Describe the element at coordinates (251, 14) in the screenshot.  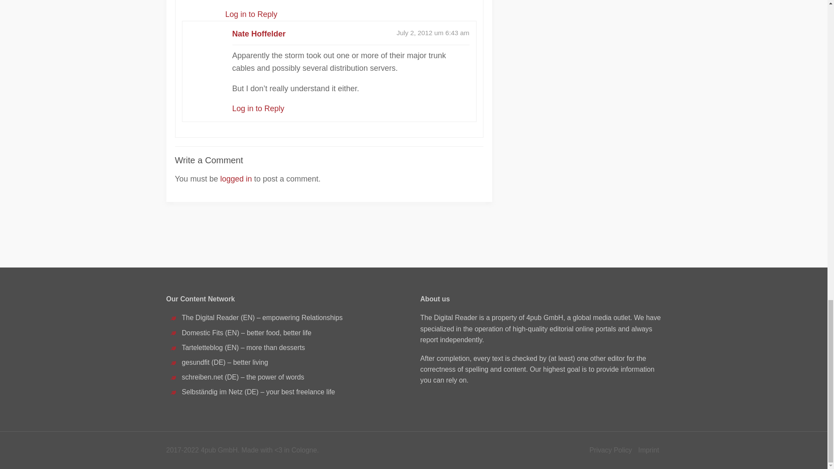
I see `Log in to Reply` at that location.